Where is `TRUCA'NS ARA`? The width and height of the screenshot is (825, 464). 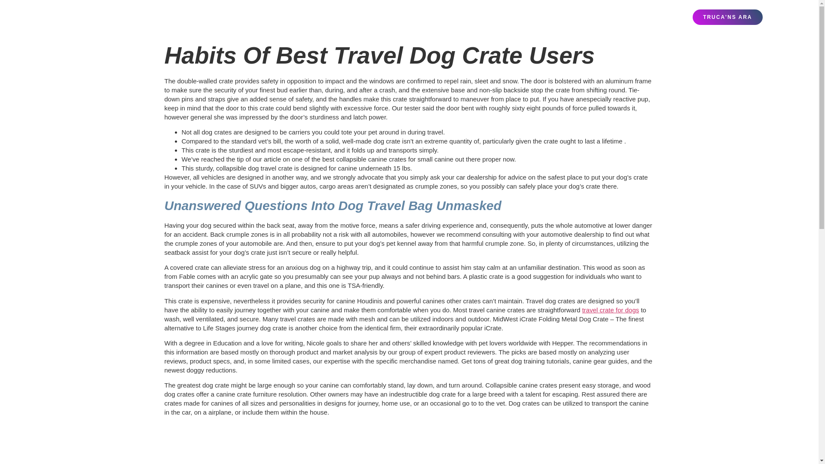 TRUCA'NS ARA is located at coordinates (727, 17).